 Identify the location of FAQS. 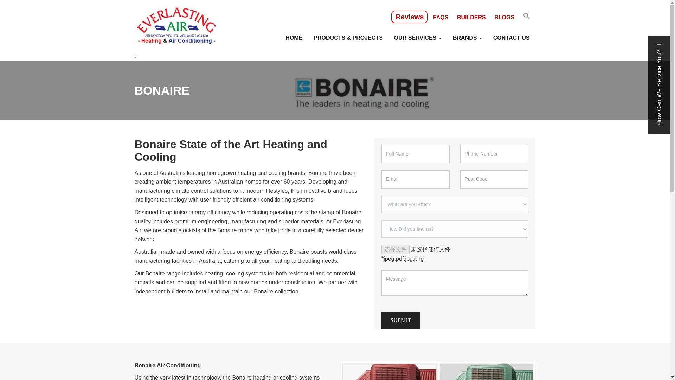
(441, 18).